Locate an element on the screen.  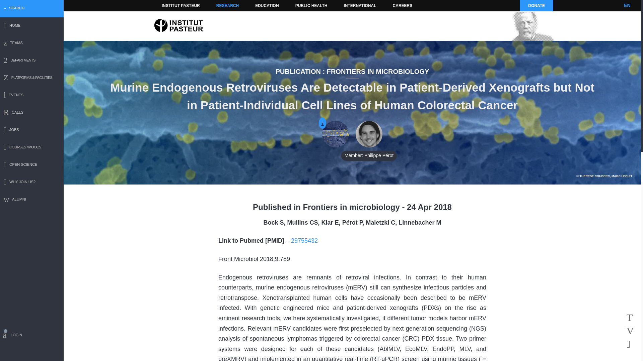
INSTITUT PASTEUR is located at coordinates (181, 5).